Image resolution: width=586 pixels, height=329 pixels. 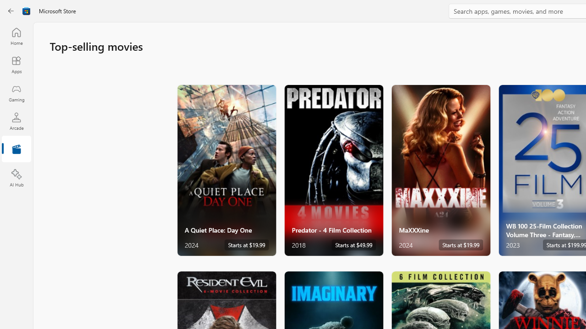 I want to click on AI Hub, so click(x=16, y=178).